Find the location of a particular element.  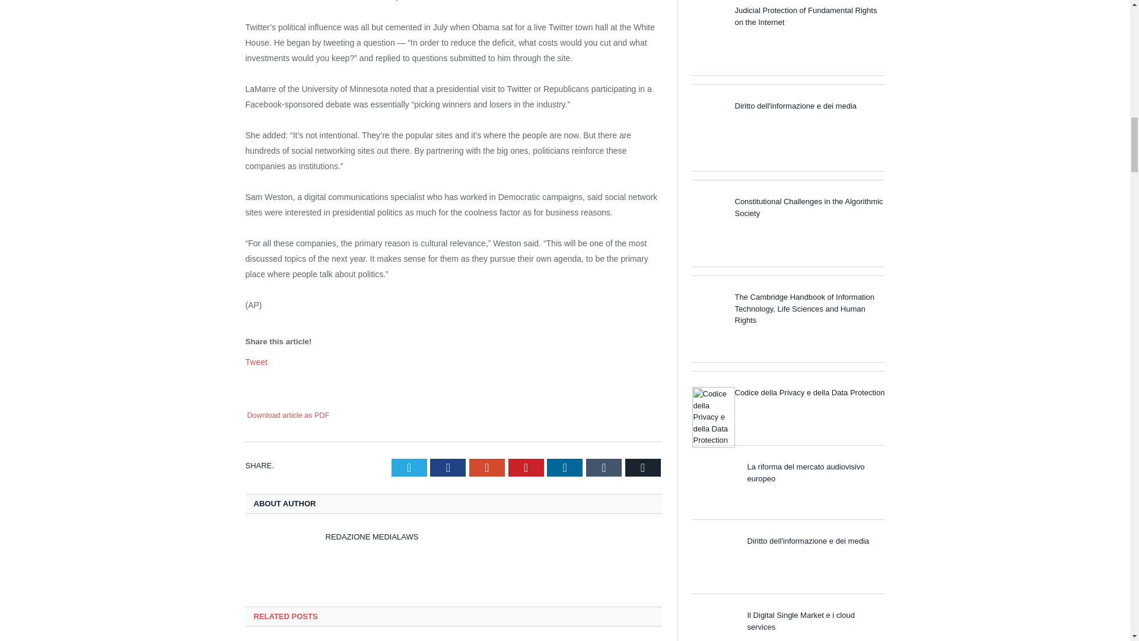

Twitter is located at coordinates (409, 468).